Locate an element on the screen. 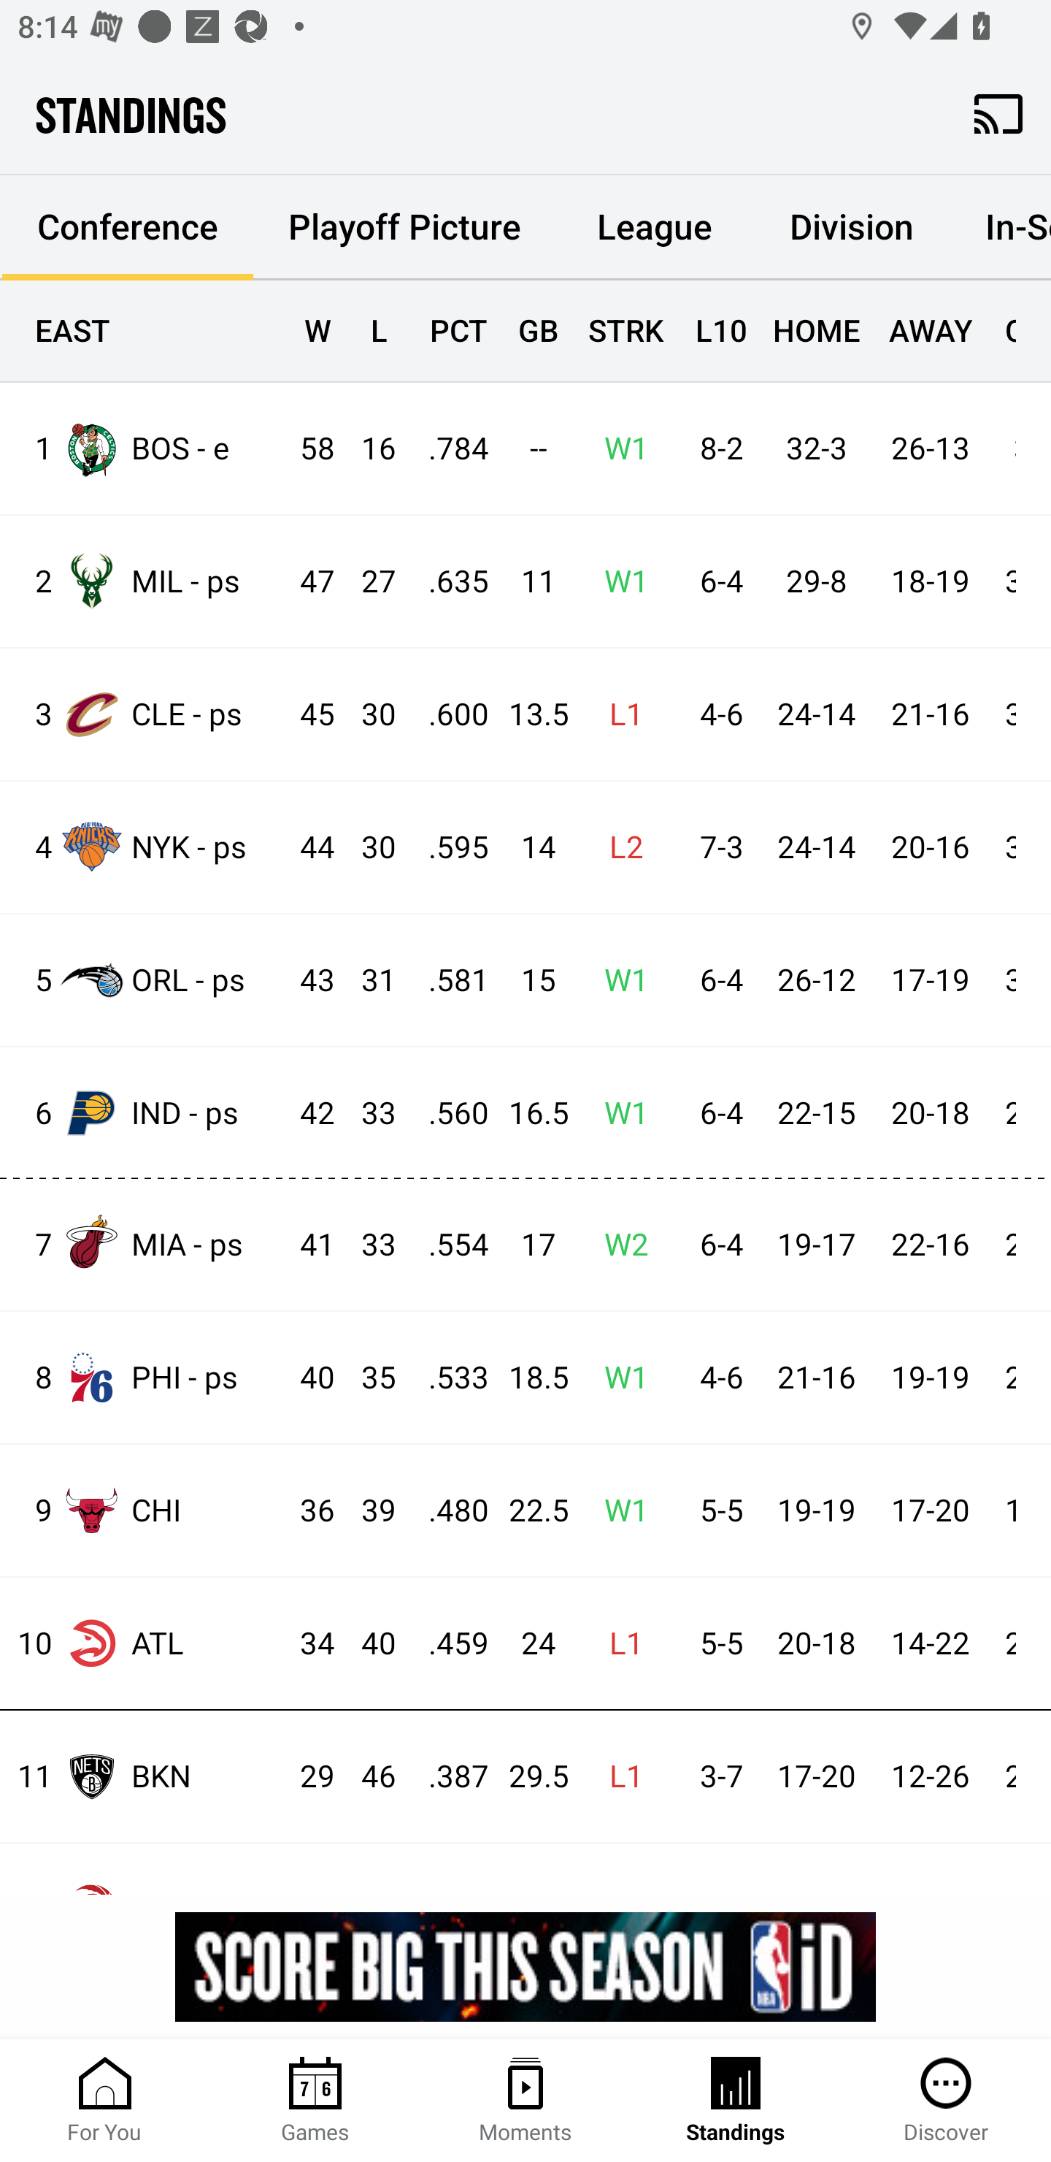 Image resolution: width=1051 pixels, height=2162 pixels. W1 is located at coordinates (619, 1511).